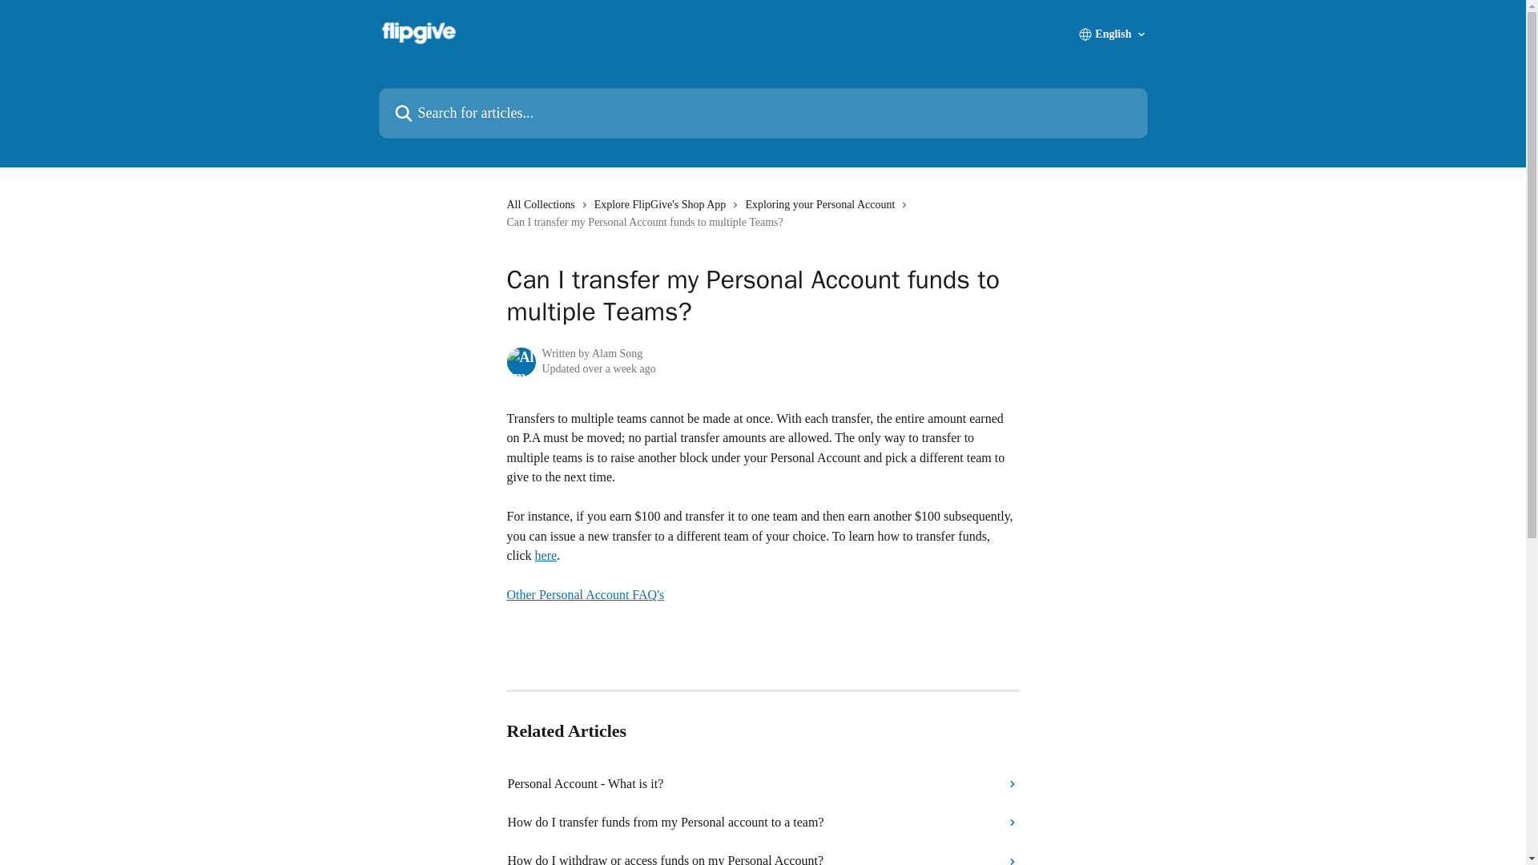 Image resolution: width=1538 pixels, height=865 pixels. What do you see at coordinates (543, 205) in the screenshot?
I see `All Collections` at bounding box center [543, 205].